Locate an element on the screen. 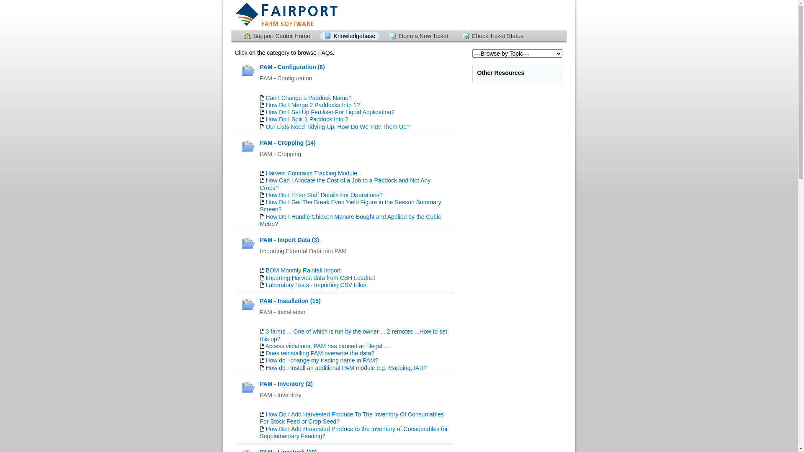  How Do I Split 1 Paddock Into 2 is located at coordinates (307, 119).